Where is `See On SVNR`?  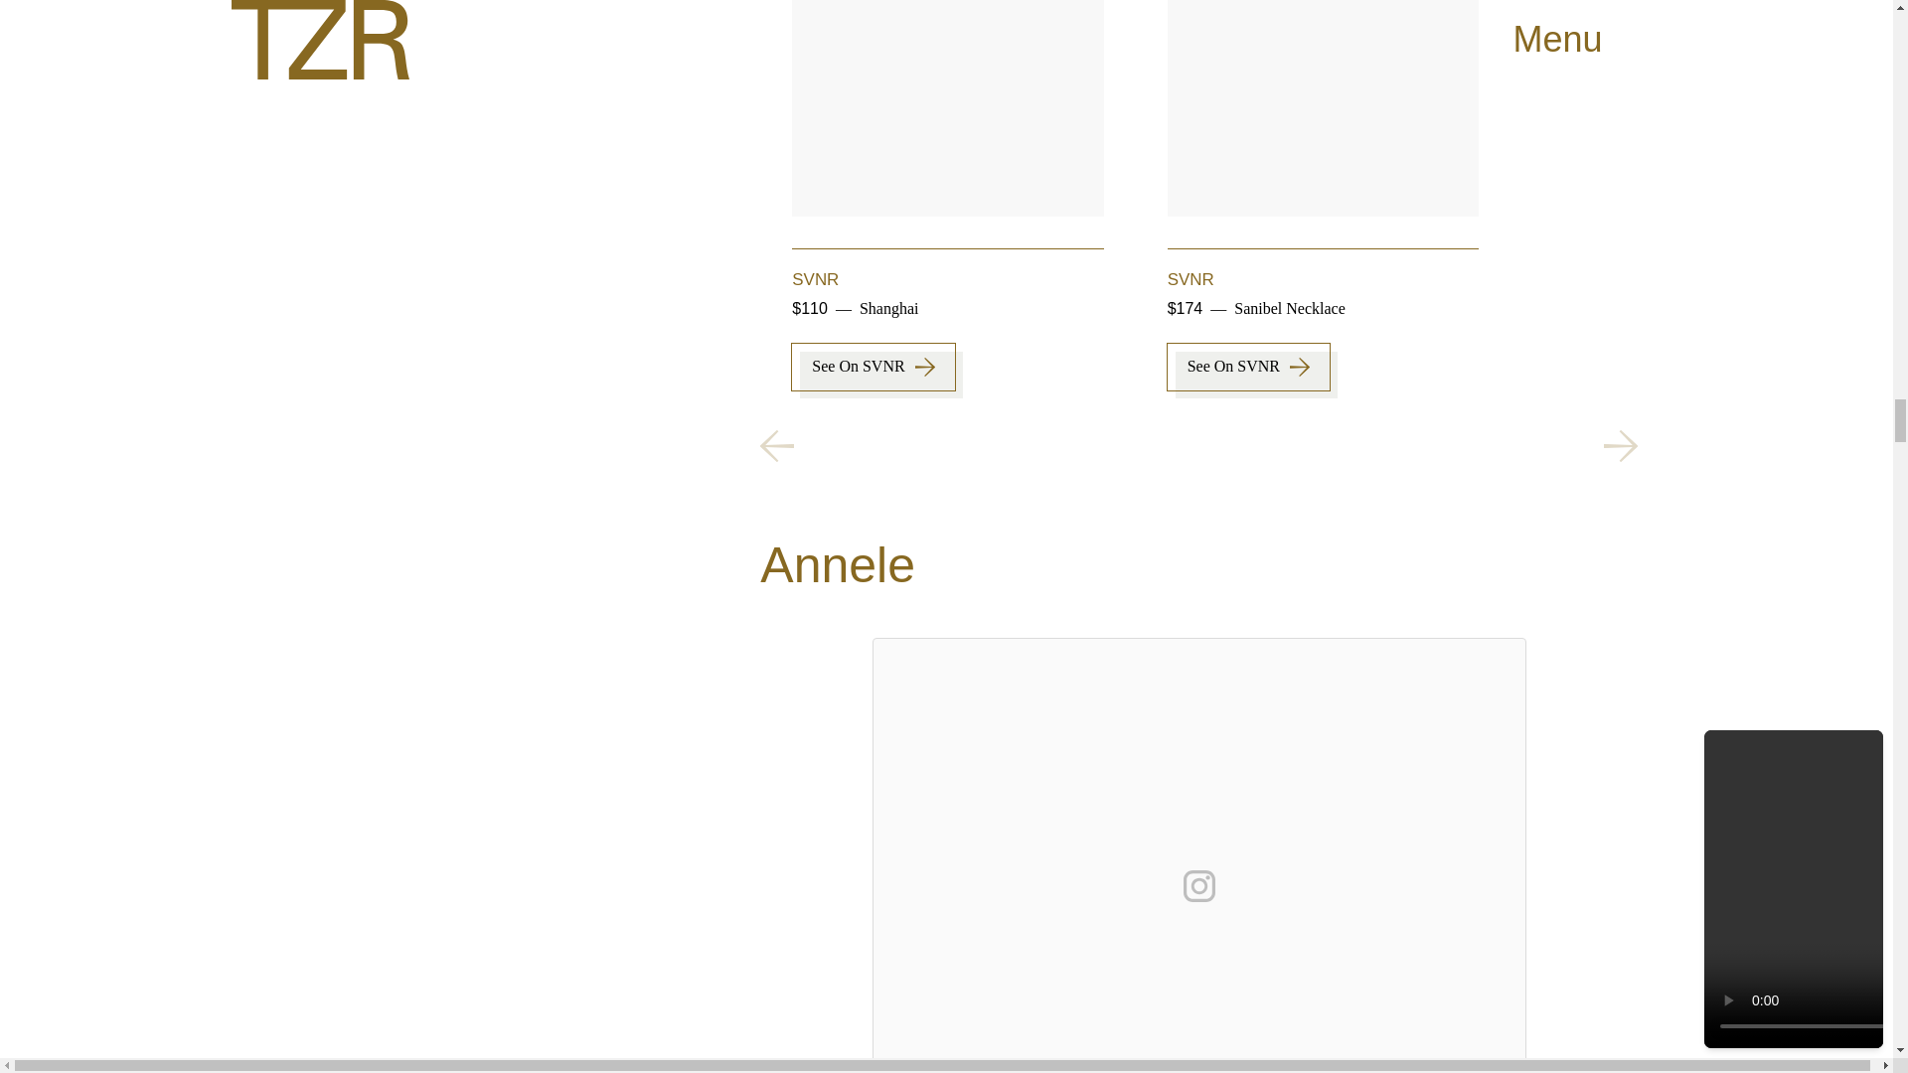 See On SVNR is located at coordinates (1622, 367).